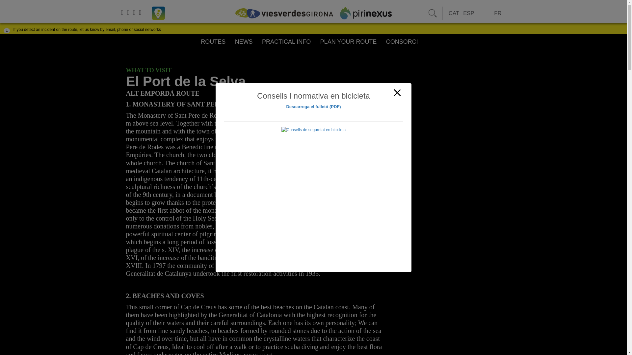  Describe the element at coordinates (454, 13) in the screenshot. I see `CAT` at that location.